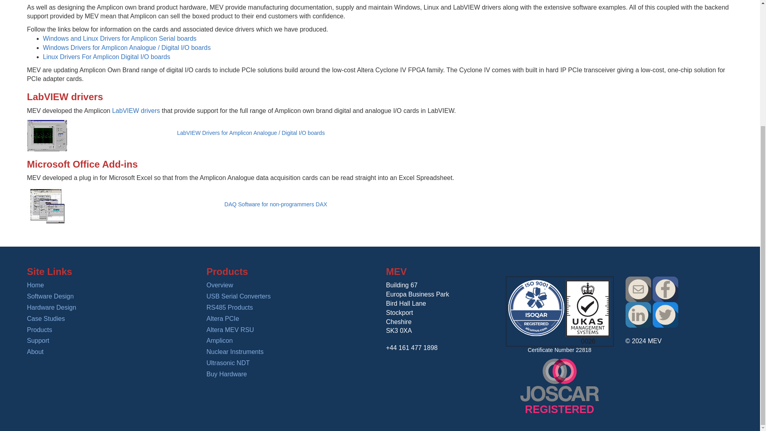 This screenshot has width=766, height=431. I want to click on Email us, so click(638, 289).